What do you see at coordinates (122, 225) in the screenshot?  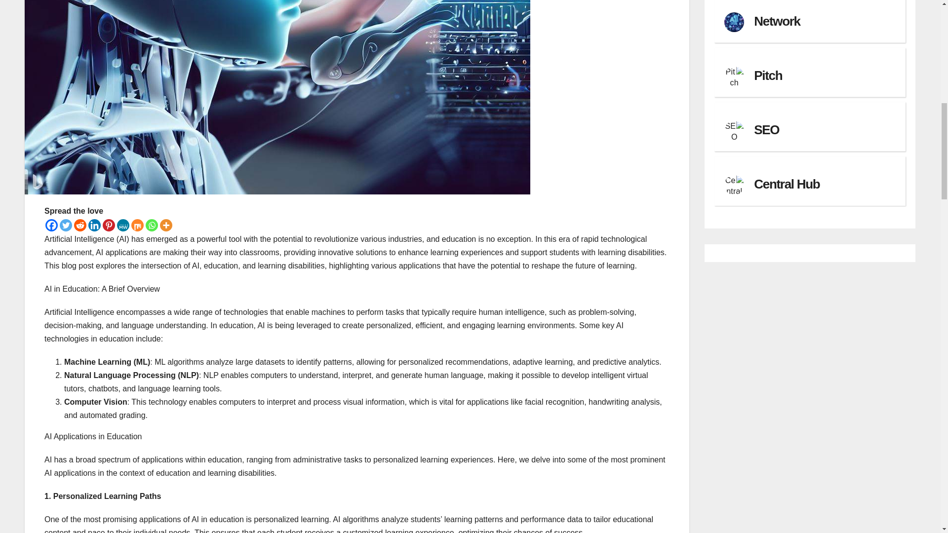 I see `MeWe` at bounding box center [122, 225].